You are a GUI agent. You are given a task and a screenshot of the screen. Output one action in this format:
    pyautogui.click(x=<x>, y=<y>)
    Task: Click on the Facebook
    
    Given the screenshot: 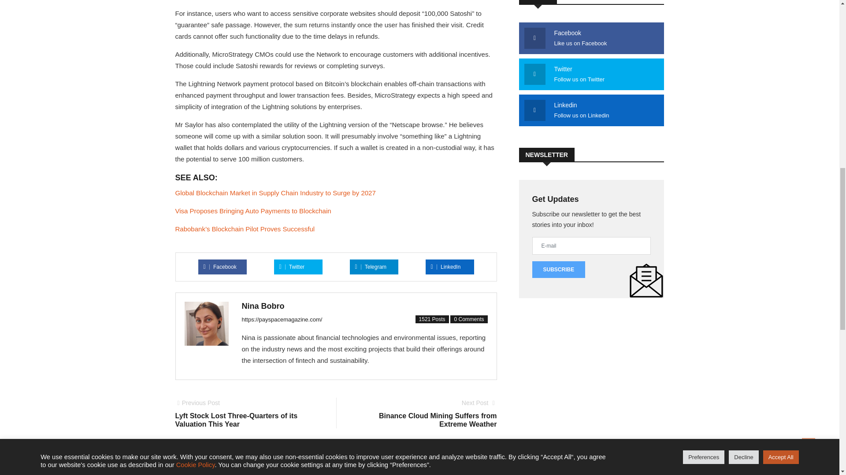 What is the action you would take?
    pyautogui.click(x=292, y=267)
    